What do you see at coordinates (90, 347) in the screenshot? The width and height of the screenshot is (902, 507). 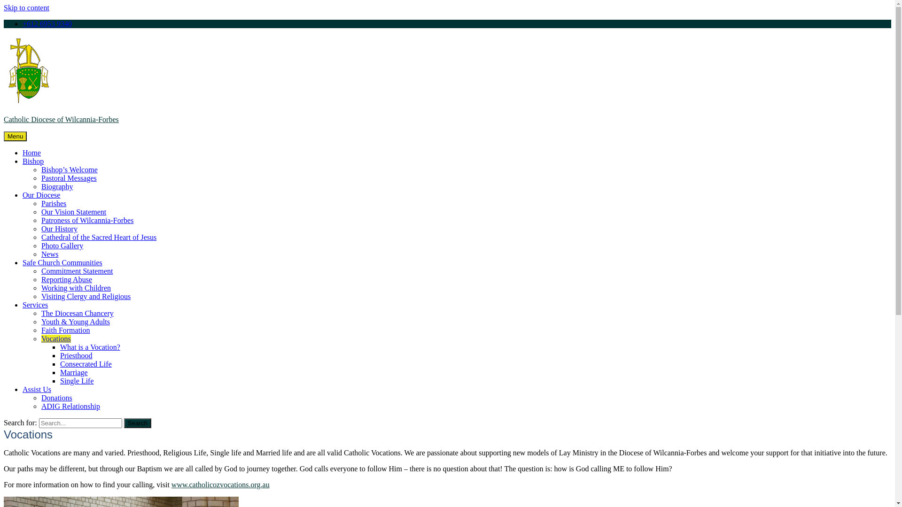 I see `What is a Vocation?` at bounding box center [90, 347].